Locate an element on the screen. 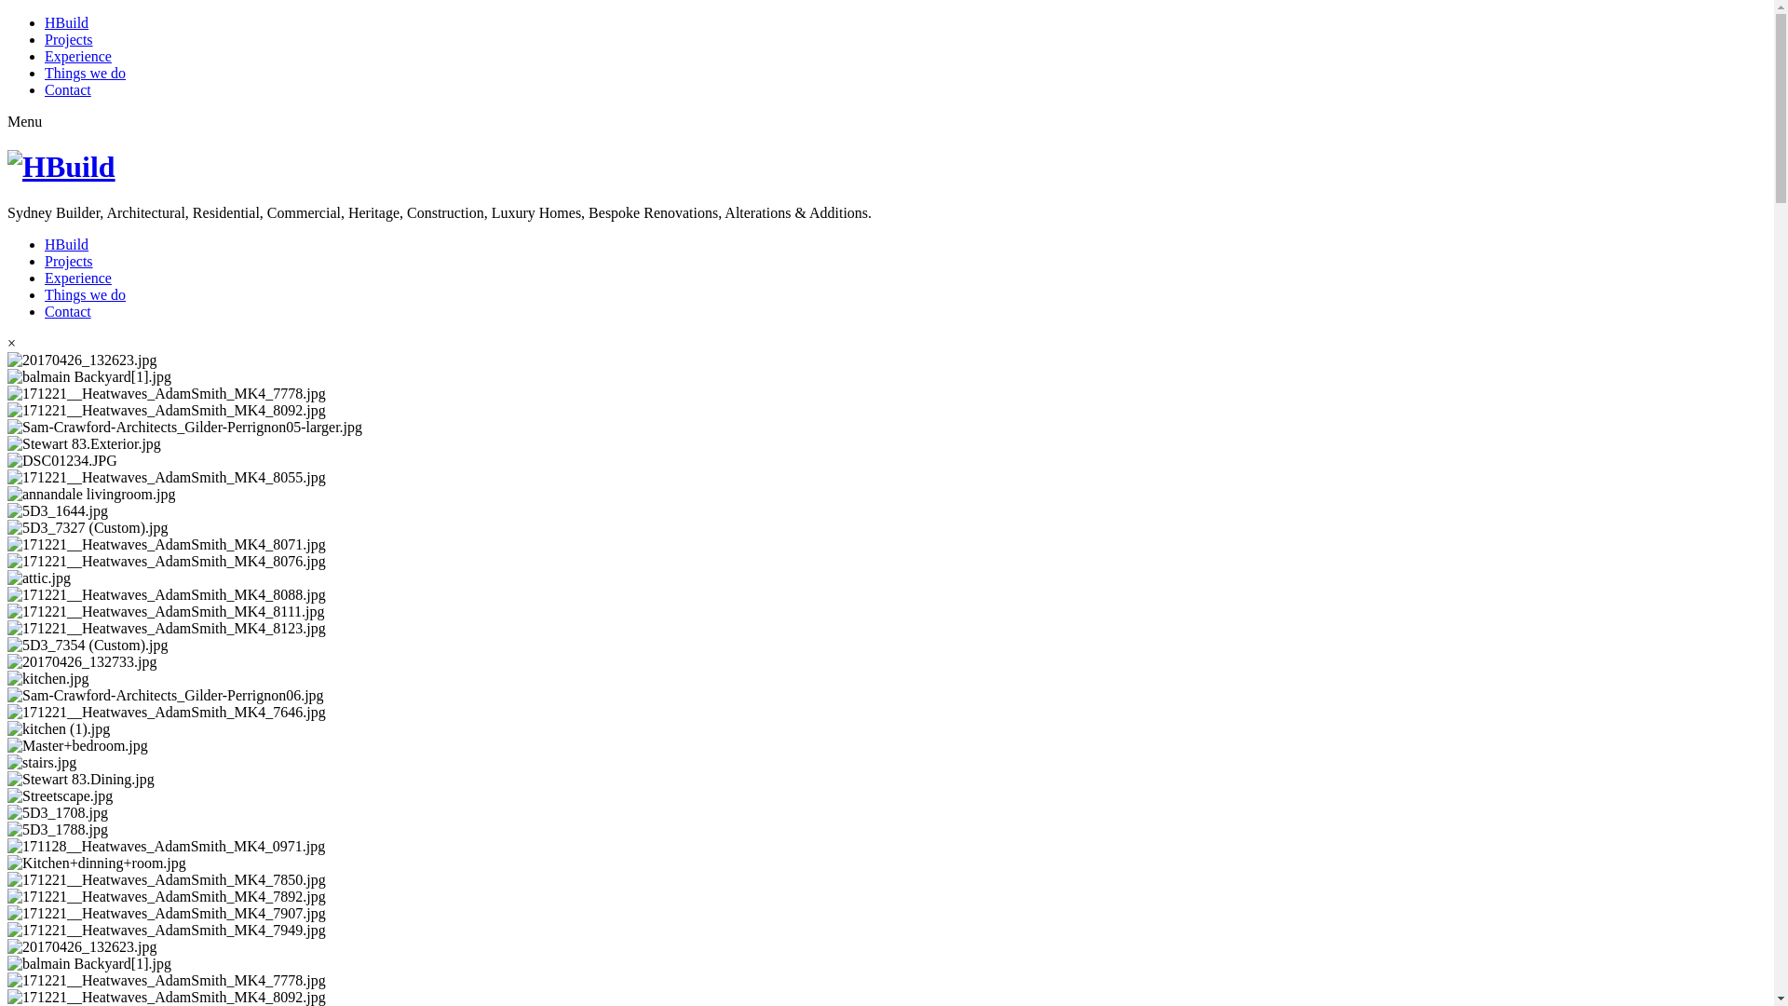 Image resolution: width=1788 pixels, height=1006 pixels. Menu is located at coordinates (24, 121).